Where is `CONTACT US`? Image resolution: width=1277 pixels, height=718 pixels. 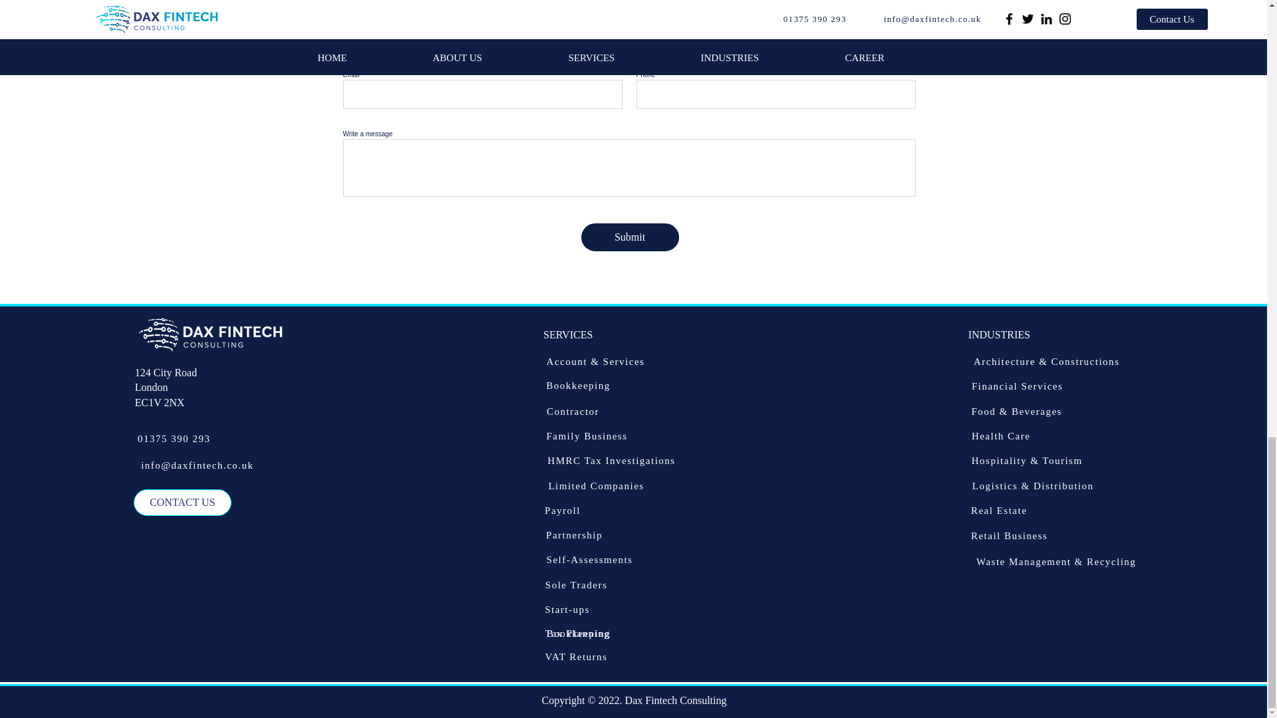 CONTACT US is located at coordinates (182, 503).